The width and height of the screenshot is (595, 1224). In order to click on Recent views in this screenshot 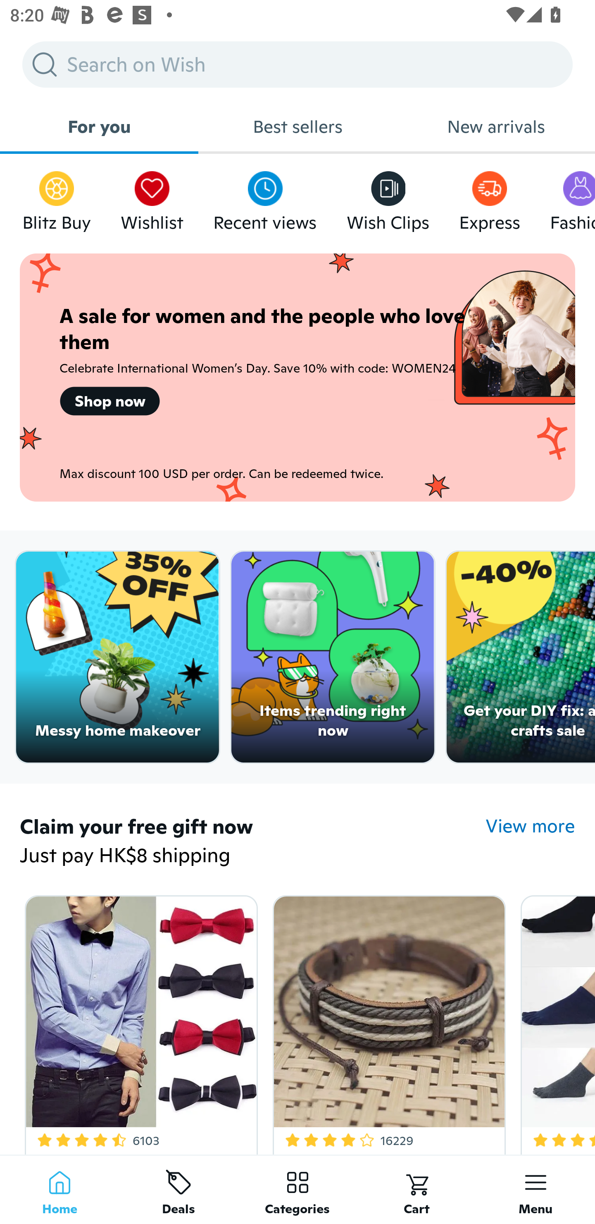, I will do `click(265, 198)`.